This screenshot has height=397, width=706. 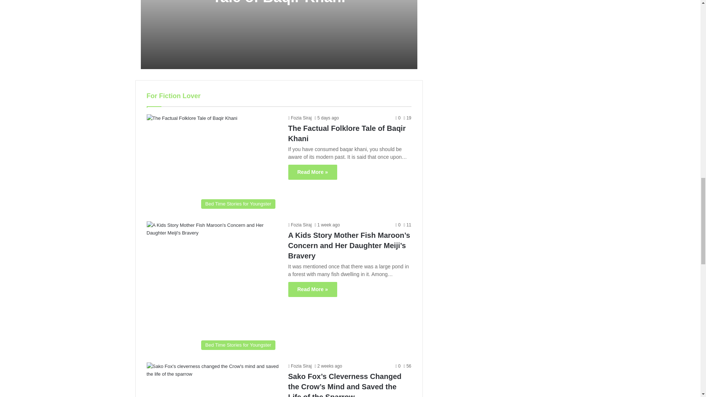 I want to click on Fozia Siraj, so click(x=300, y=118).